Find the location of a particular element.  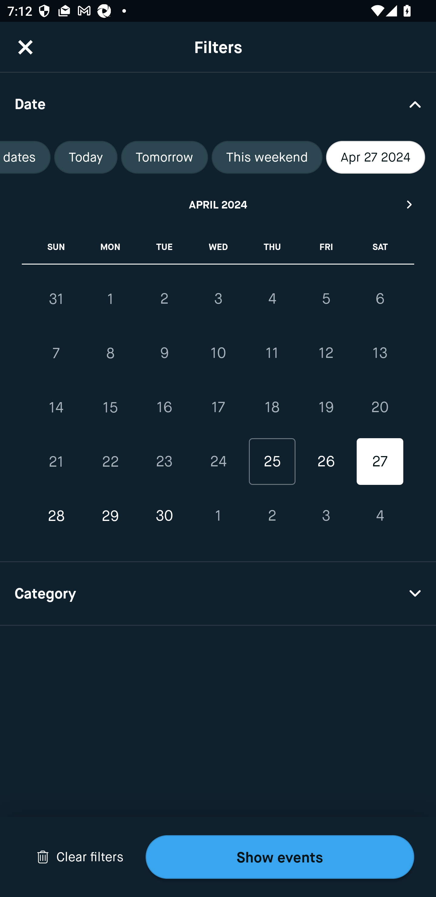

7 is located at coordinates (56, 353).